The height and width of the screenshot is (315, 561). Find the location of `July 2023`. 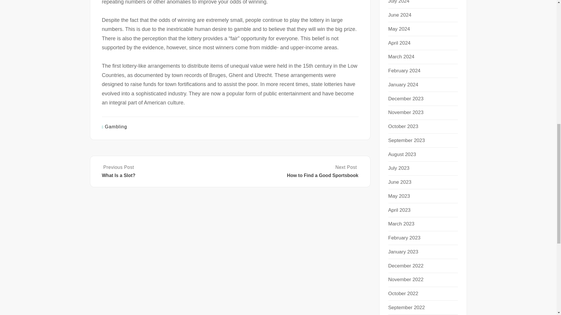

July 2023 is located at coordinates (399, 168).